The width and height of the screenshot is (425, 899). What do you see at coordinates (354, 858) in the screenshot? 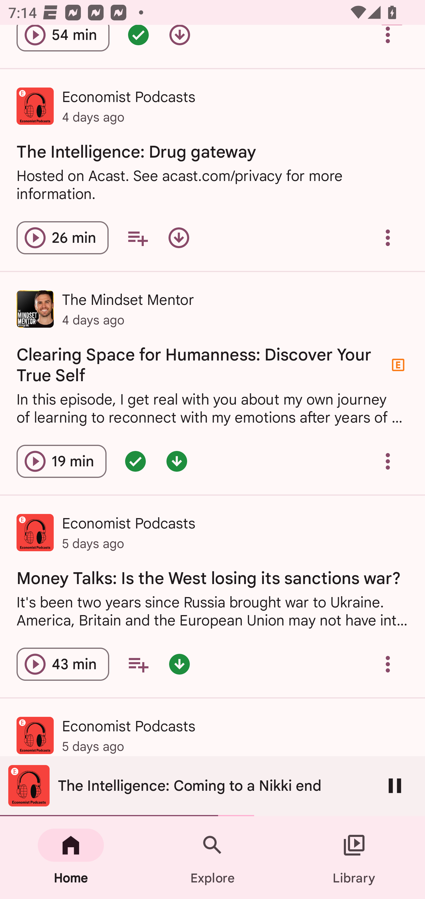
I see `Library` at bounding box center [354, 858].